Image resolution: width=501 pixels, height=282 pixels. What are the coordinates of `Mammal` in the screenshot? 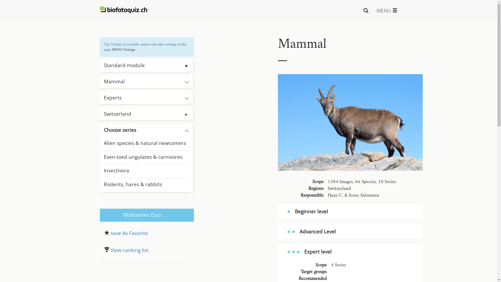 It's located at (142, 81).